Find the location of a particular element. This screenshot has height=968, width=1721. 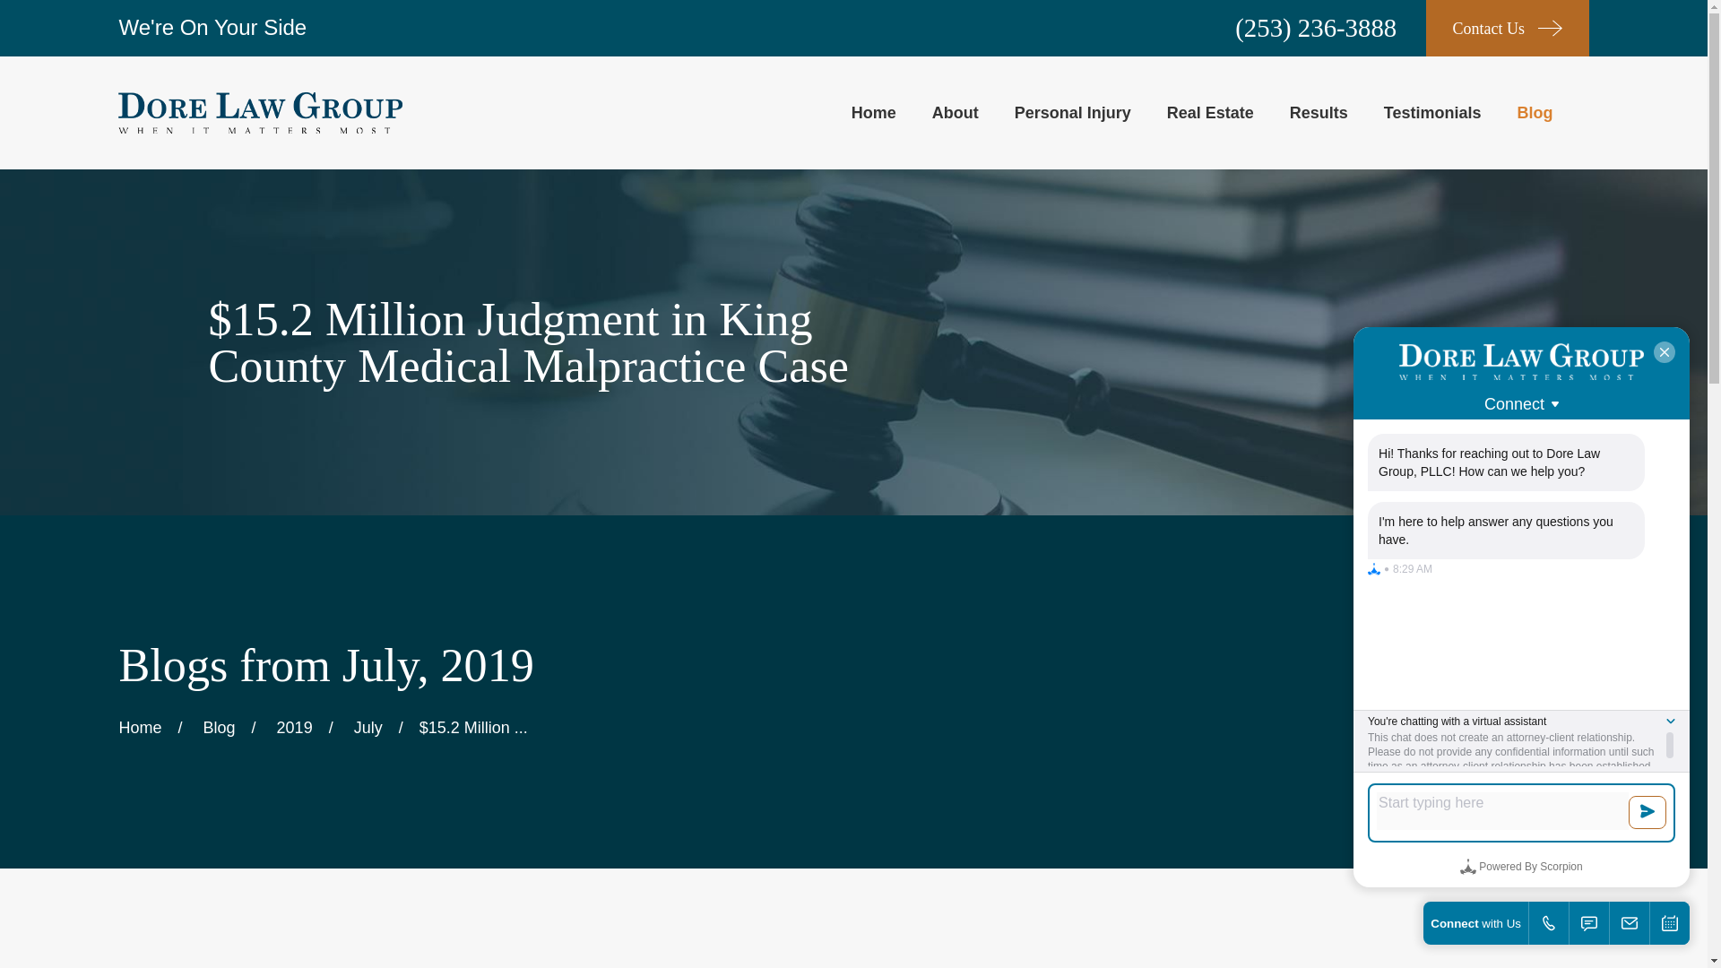

Personal Injury is located at coordinates (1072, 112).